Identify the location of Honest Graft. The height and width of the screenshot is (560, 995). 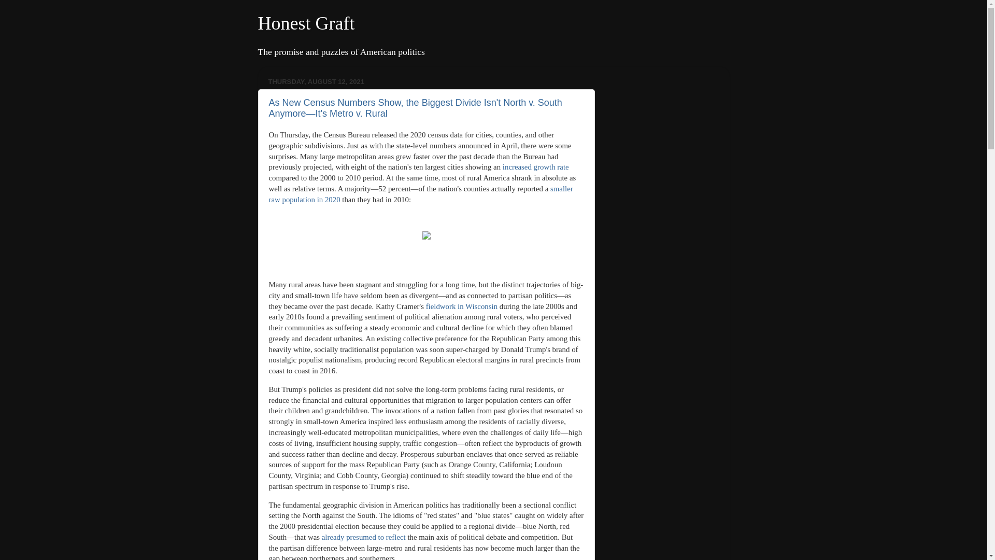
(306, 23).